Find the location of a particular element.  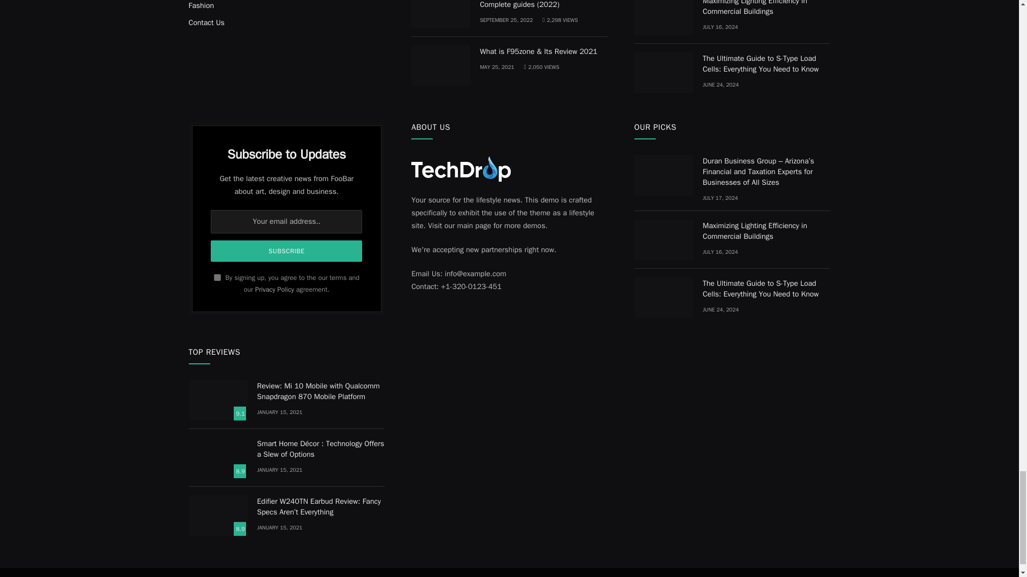

on is located at coordinates (217, 277).